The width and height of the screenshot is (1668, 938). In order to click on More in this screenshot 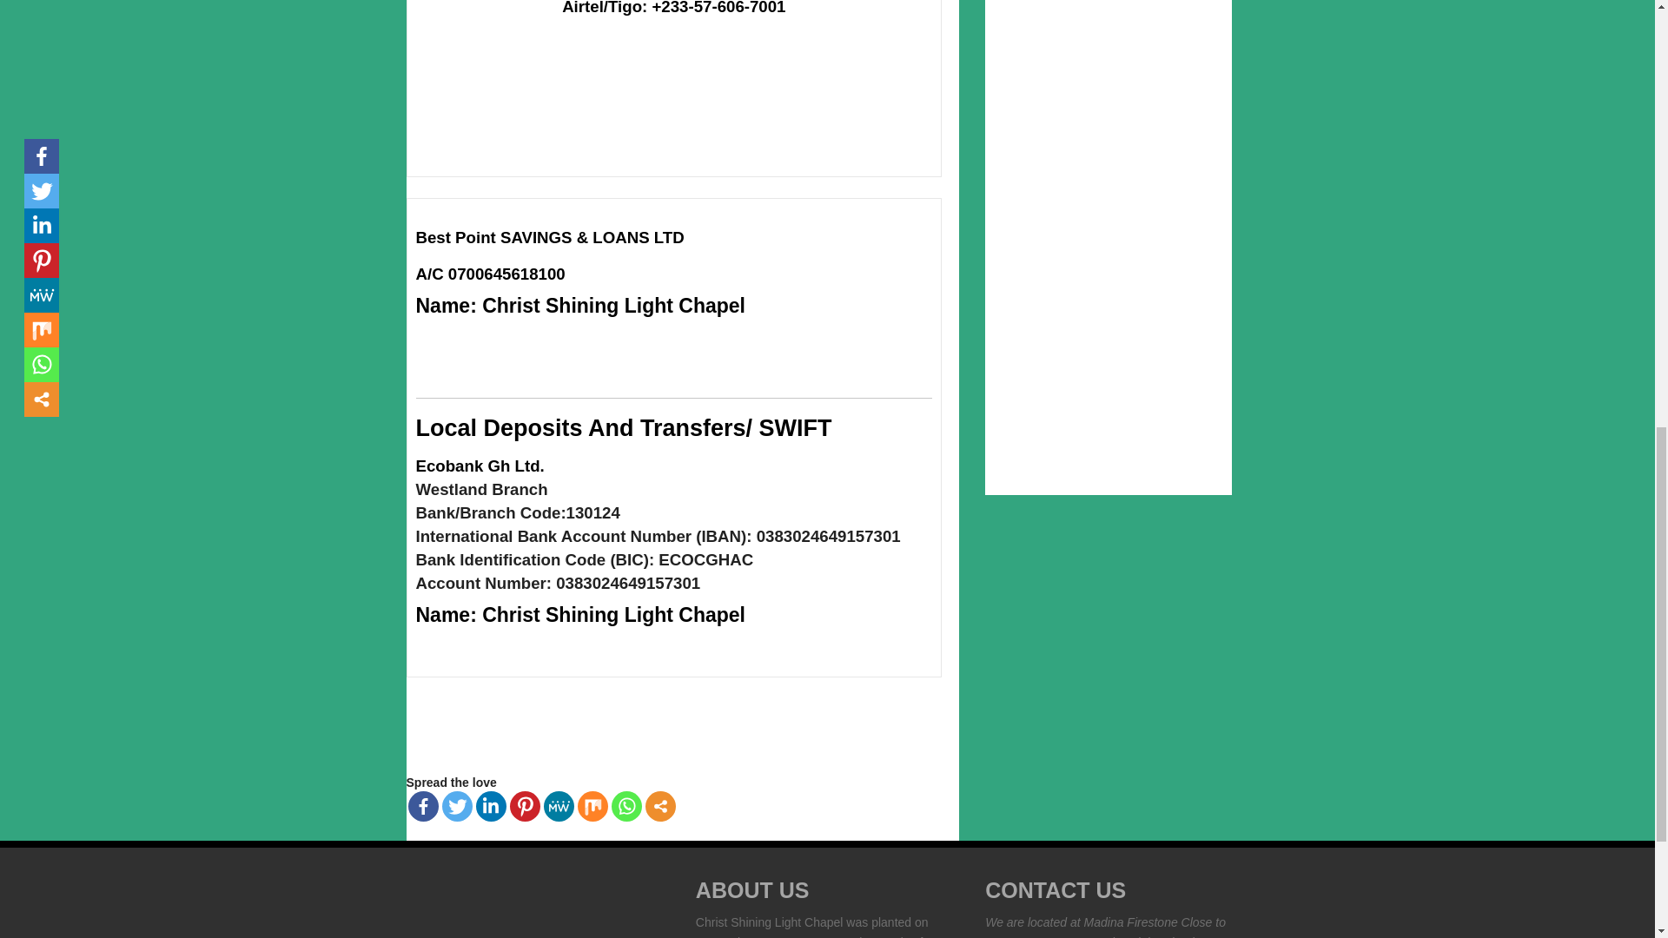, I will do `click(659, 806)`.